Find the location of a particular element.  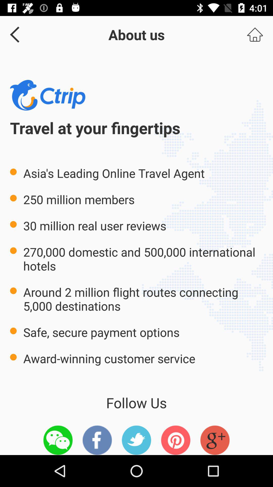

pinterest option is located at coordinates (176, 440).